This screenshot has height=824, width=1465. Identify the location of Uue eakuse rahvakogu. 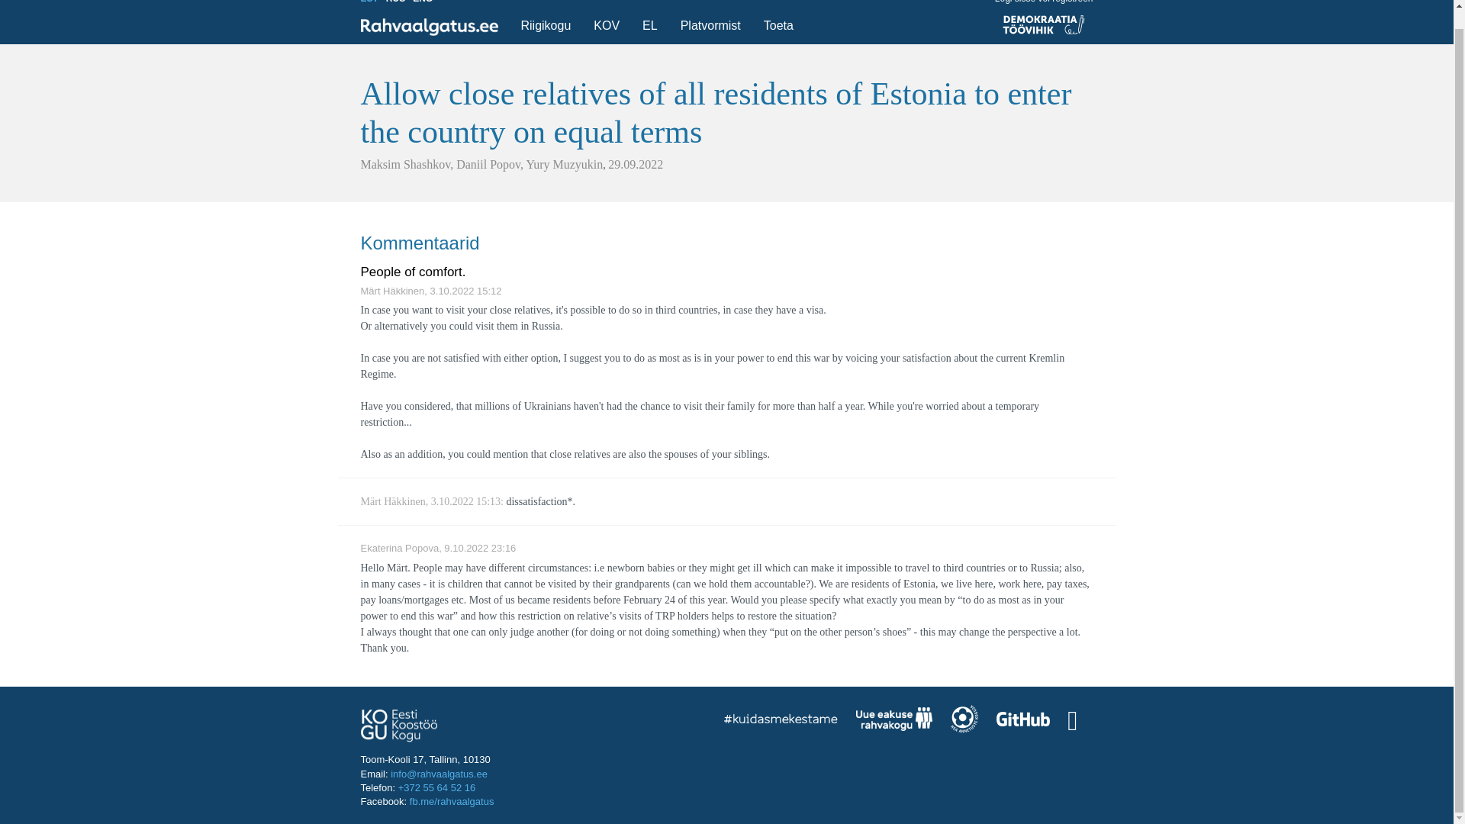
(893, 720).